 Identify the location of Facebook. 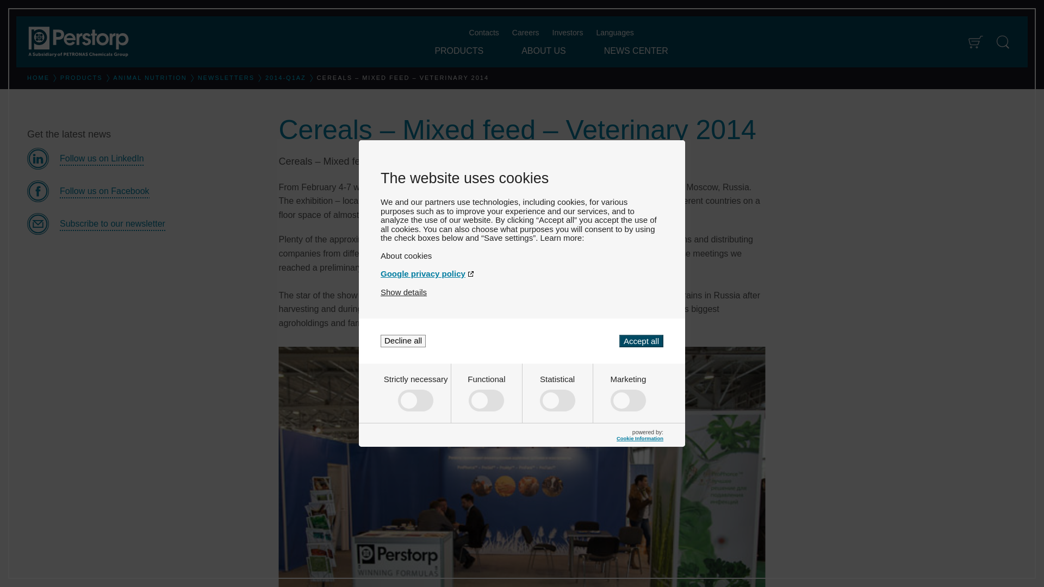
(144, 191).